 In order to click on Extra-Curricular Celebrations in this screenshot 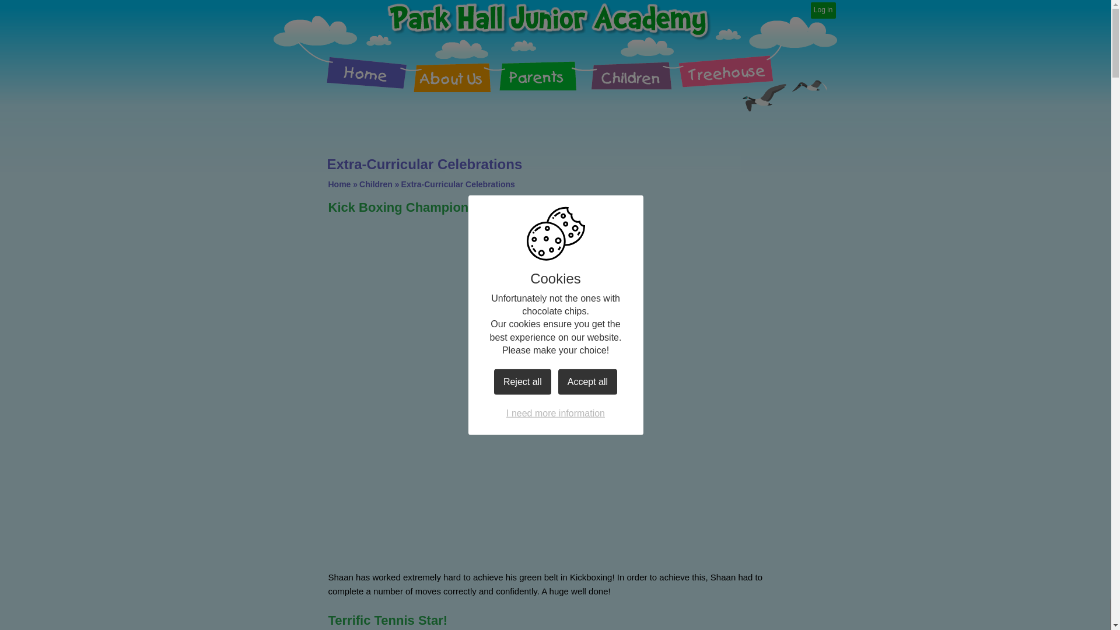, I will do `click(458, 184)`.